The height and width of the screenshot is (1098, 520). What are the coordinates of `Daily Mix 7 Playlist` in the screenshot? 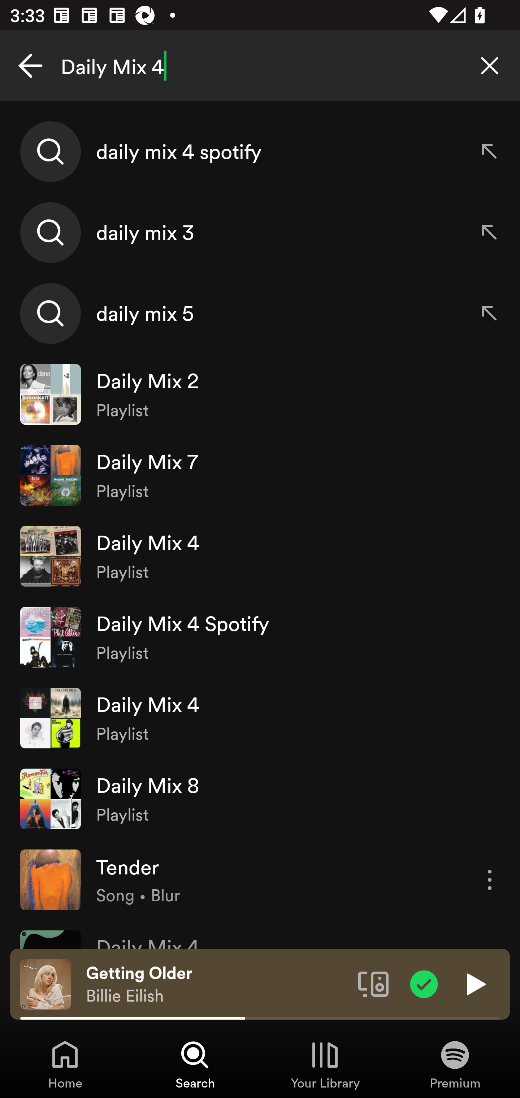 It's located at (260, 475).